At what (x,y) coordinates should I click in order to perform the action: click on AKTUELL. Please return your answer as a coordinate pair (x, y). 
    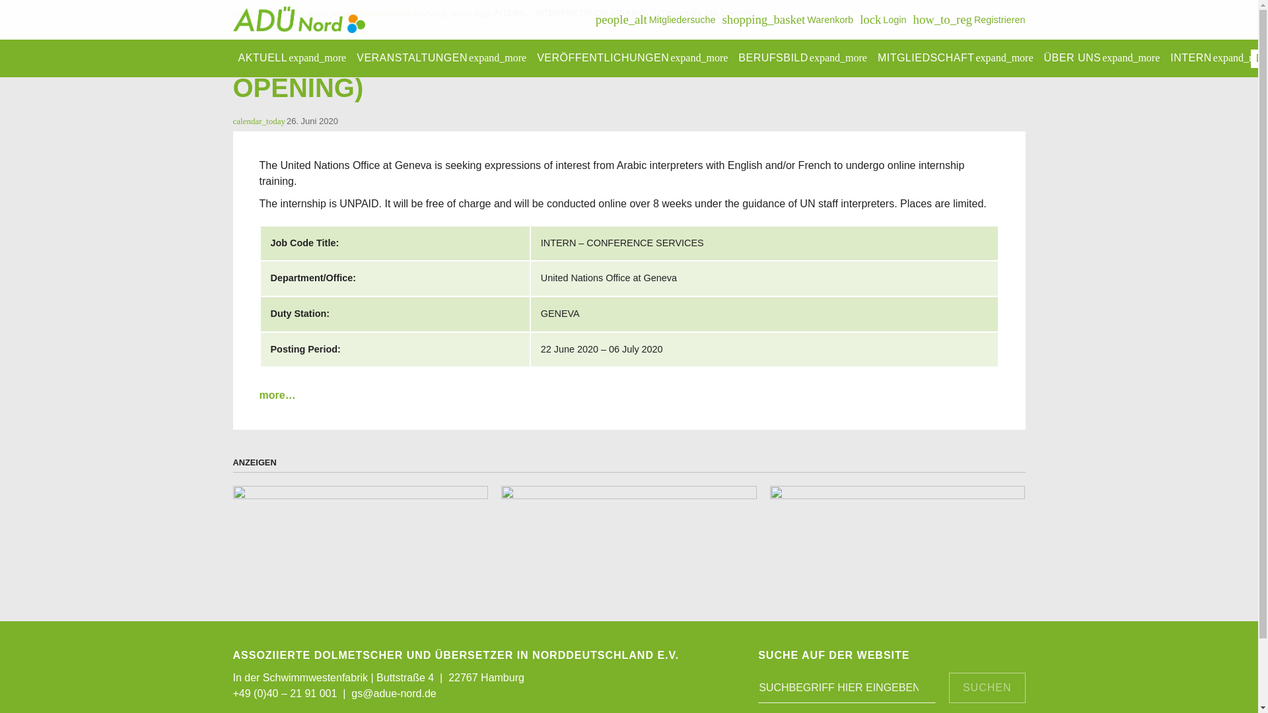
    Looking at the image, I should click on (291, 58).